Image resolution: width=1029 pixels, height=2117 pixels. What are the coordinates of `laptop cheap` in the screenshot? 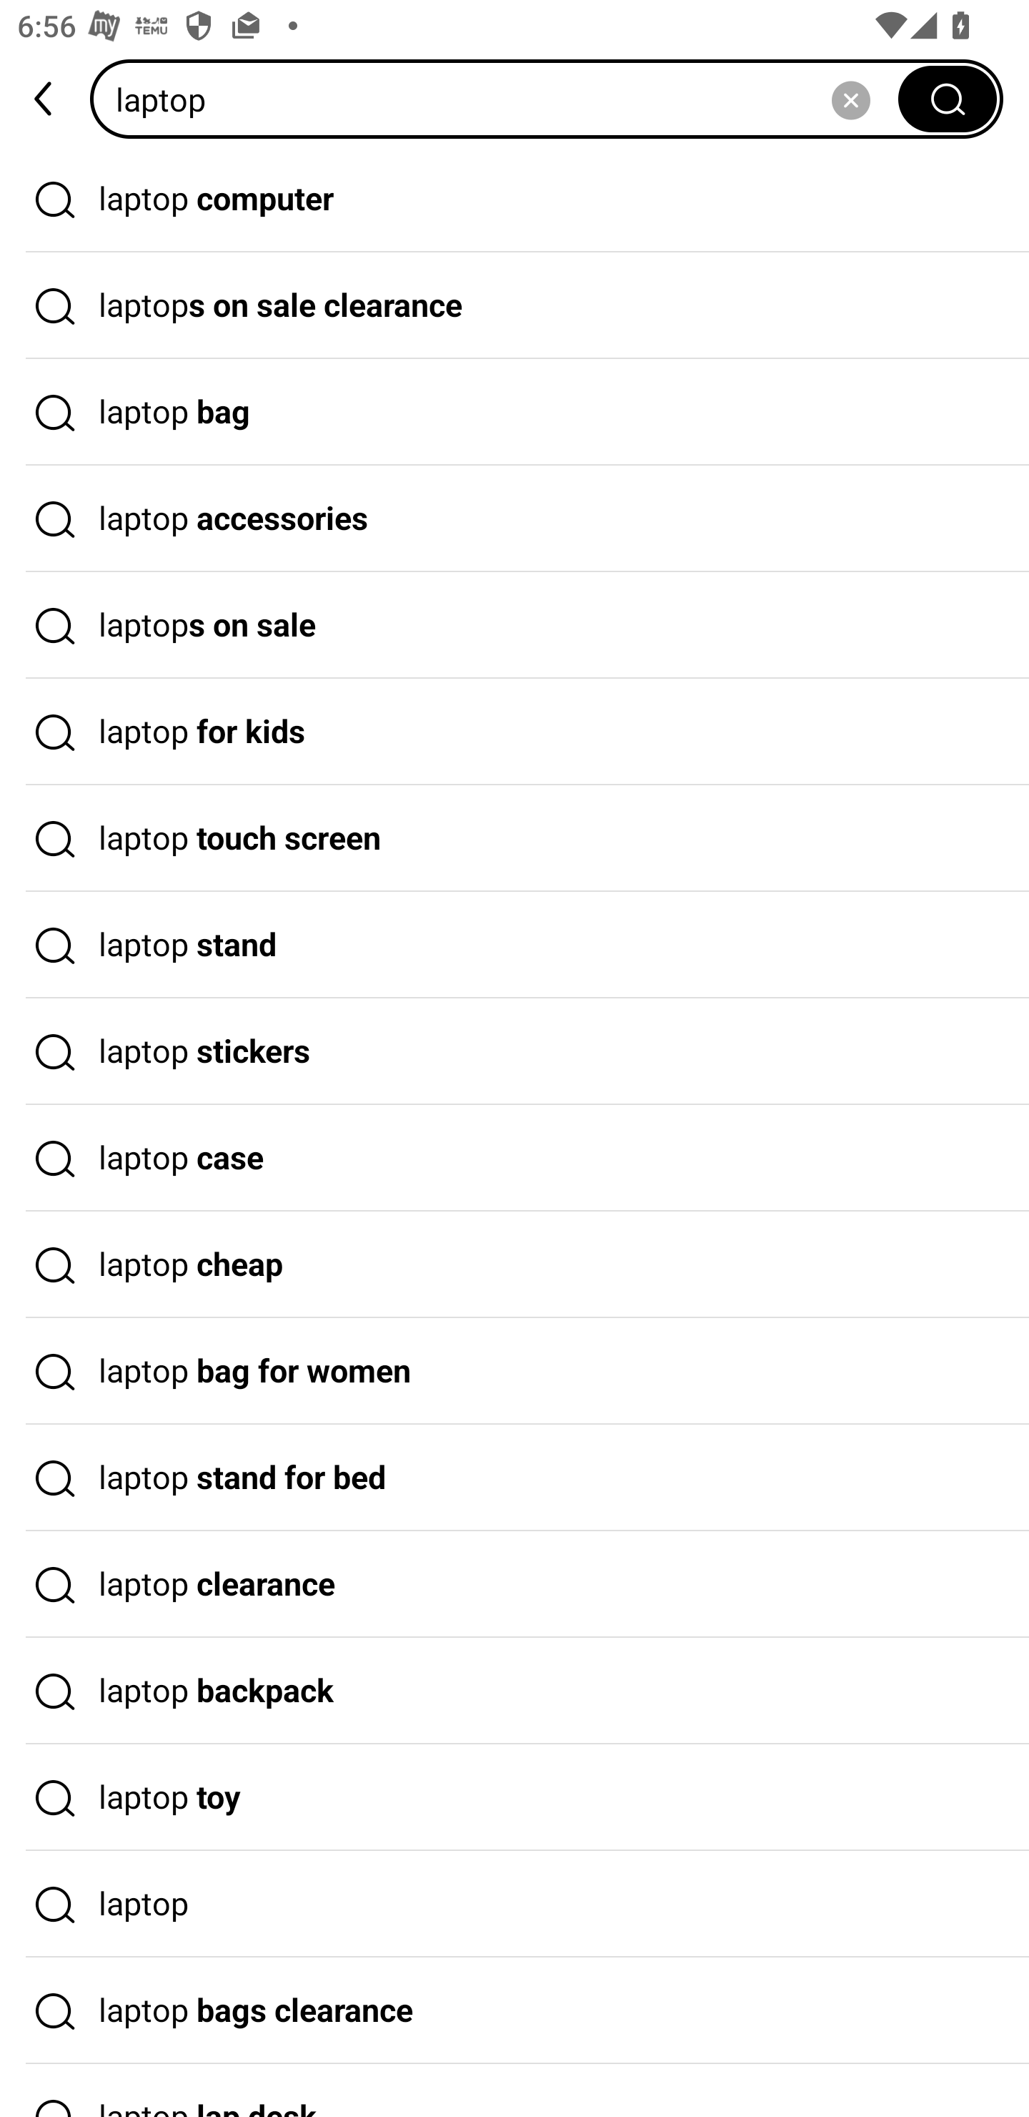 It's located at (514, 1264).